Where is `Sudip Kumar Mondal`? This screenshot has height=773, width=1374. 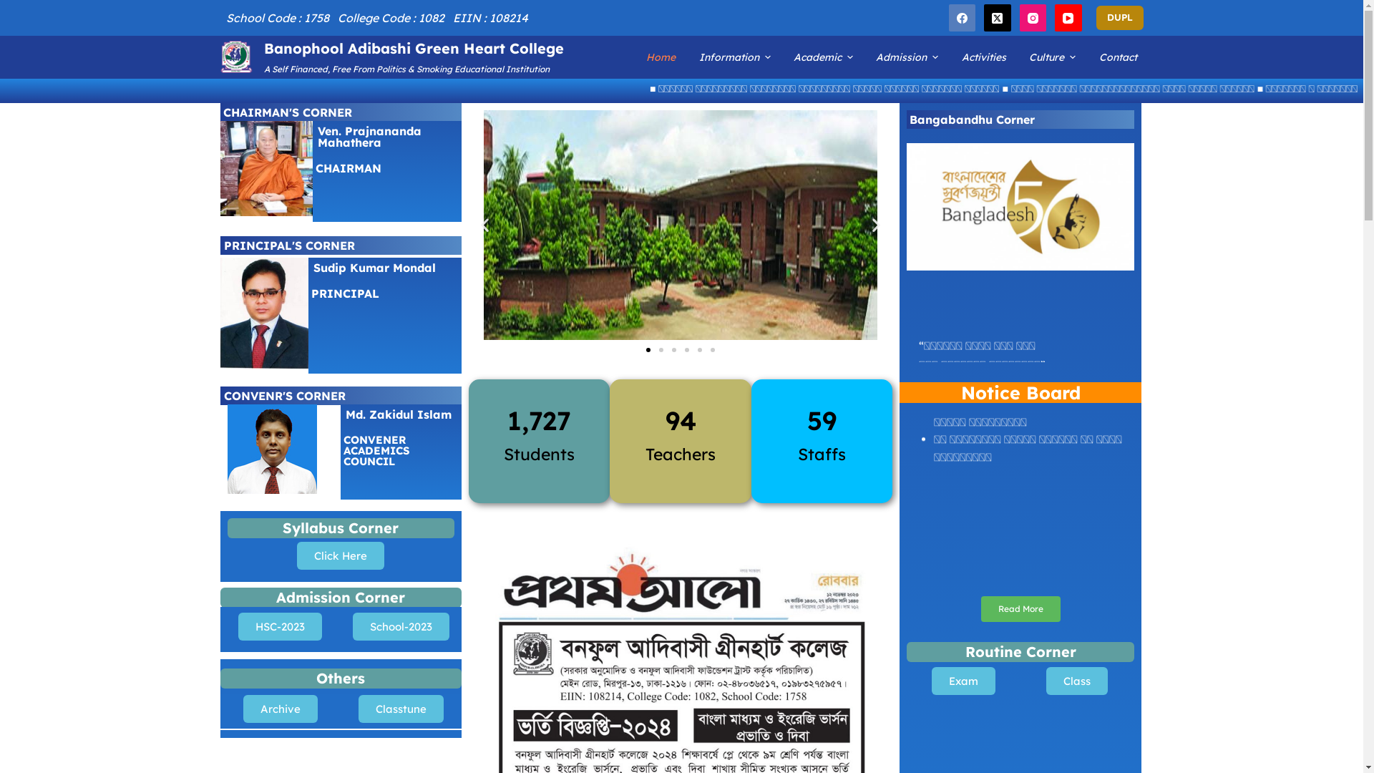
Sudip Kumar Mondal is located at coordinates (375, 268).